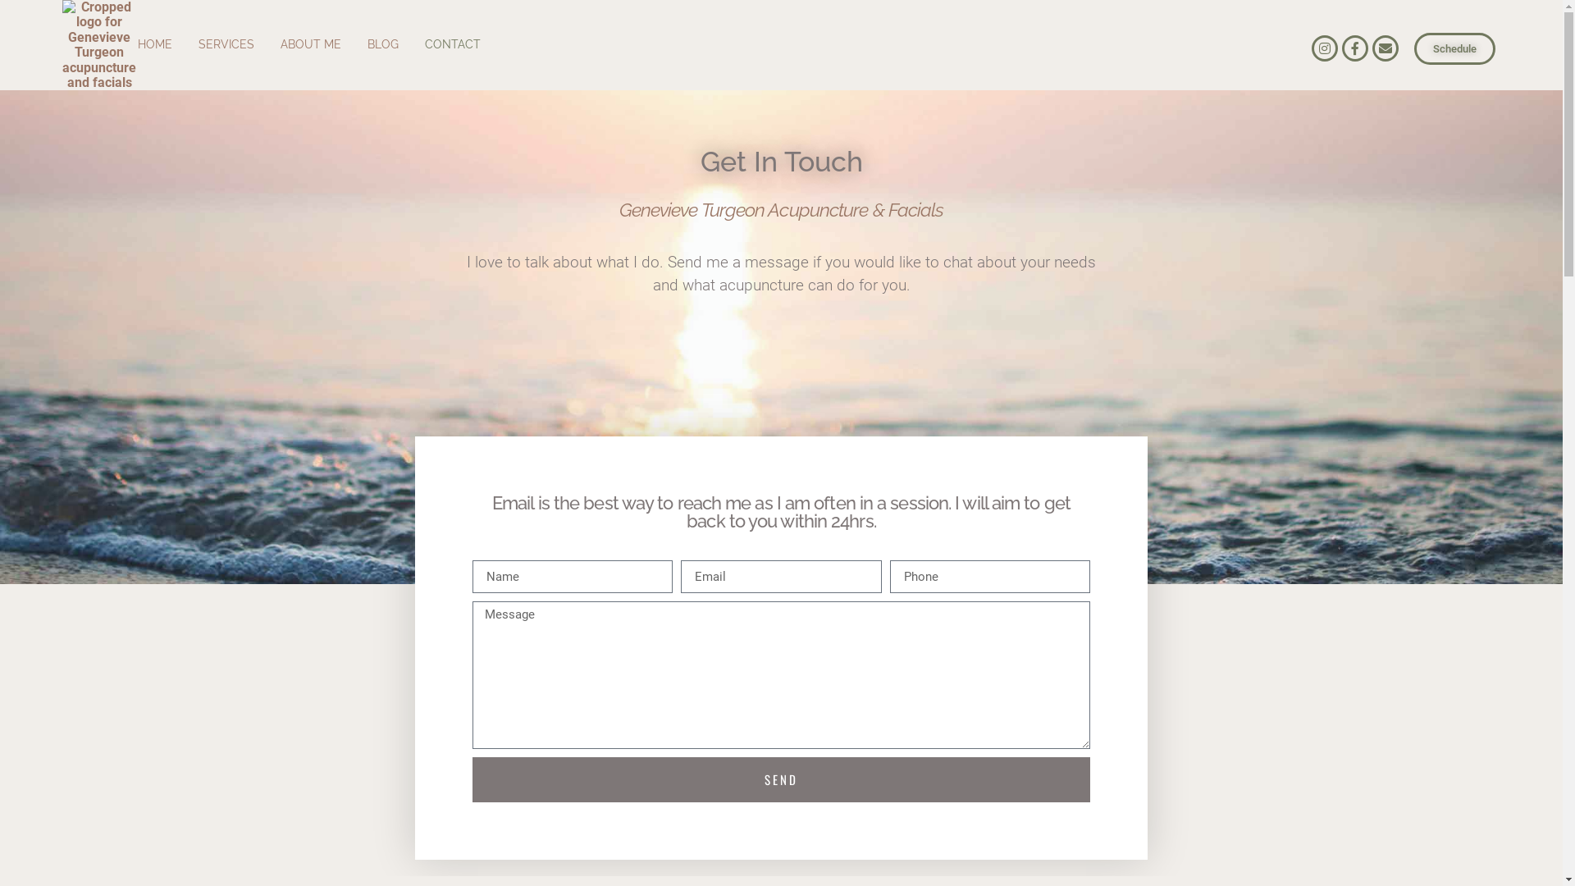 This screenshot has height=886, width=1575. What do you see at coordinates (99, 45) in the screenshot?
I see `Genevieve Turgeon Acupuncture and Facials` at bounding box center [99, 45].